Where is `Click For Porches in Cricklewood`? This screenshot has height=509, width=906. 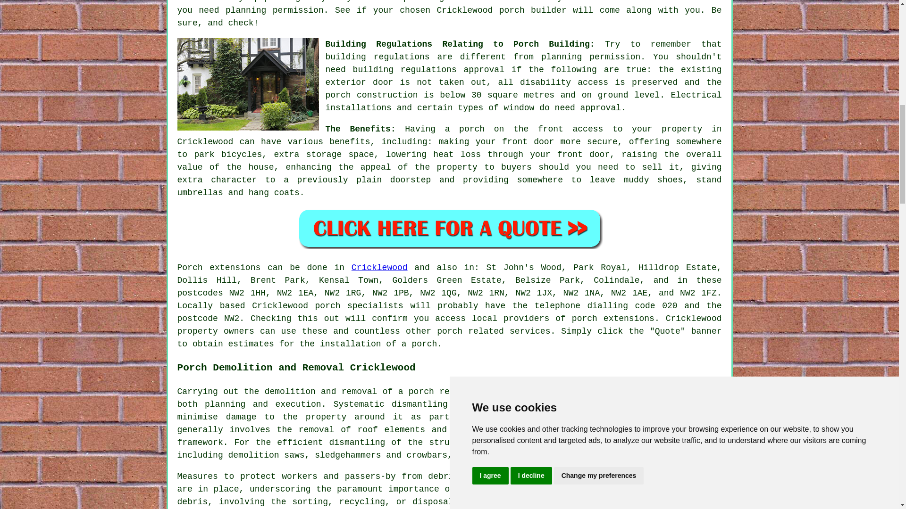 Click For Porches in Cricklewood is located at coordinates (449, 228).